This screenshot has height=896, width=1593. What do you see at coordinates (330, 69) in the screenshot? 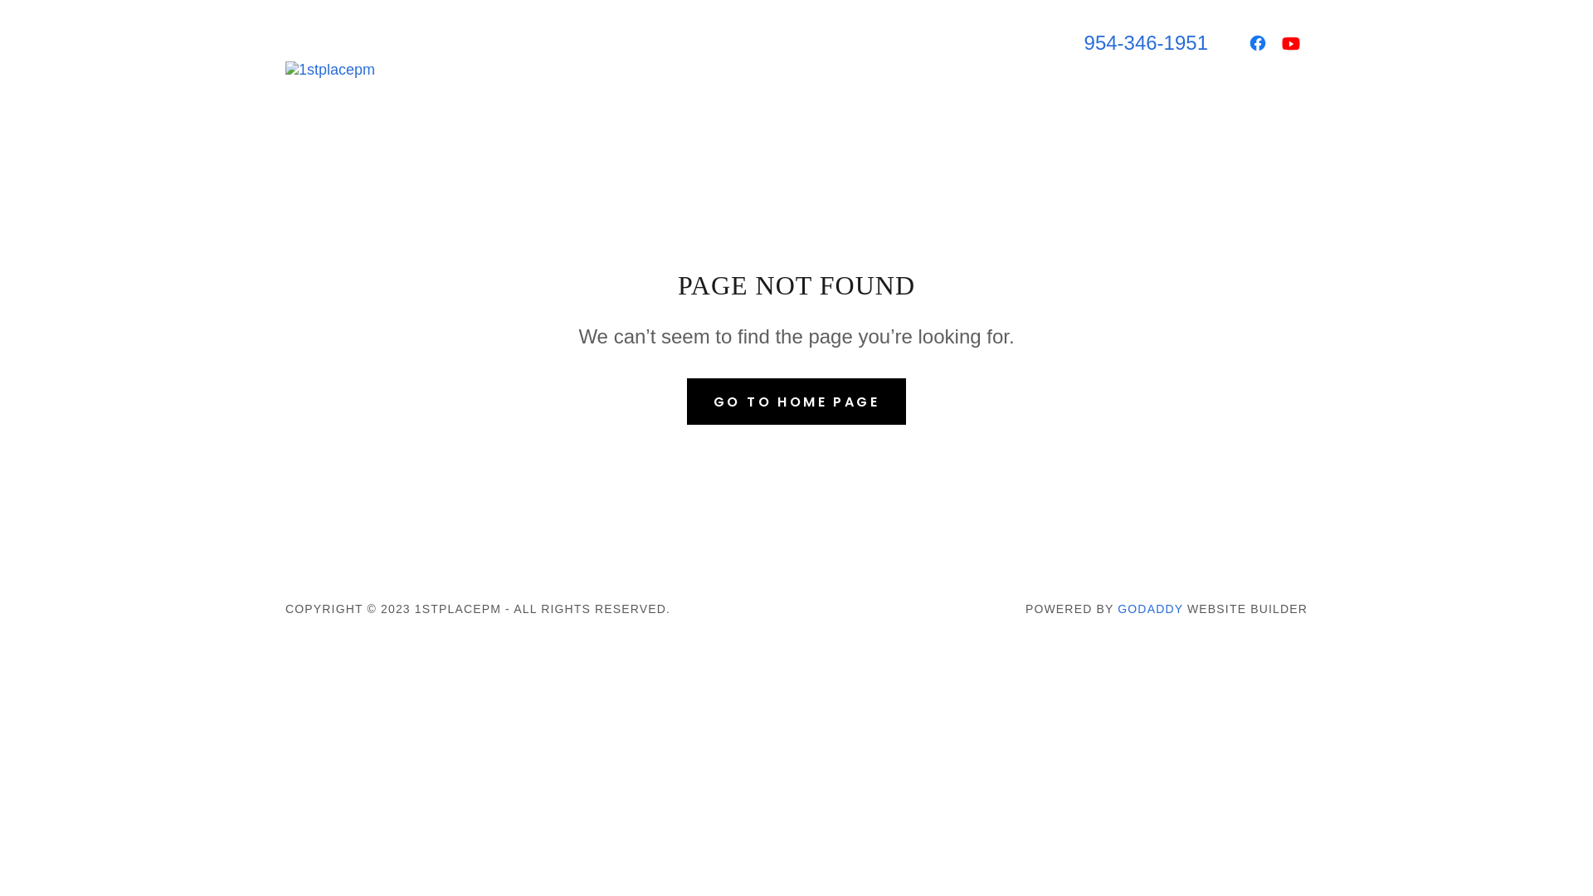
I see `1stplacepm` at bounding box center [330, 69].